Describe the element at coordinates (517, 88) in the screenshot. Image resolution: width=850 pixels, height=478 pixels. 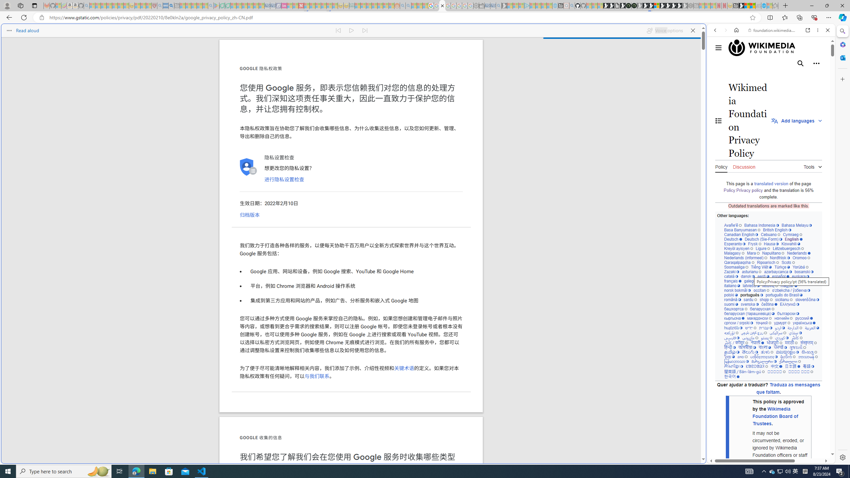
I see `Tabs you've opened` at that location.